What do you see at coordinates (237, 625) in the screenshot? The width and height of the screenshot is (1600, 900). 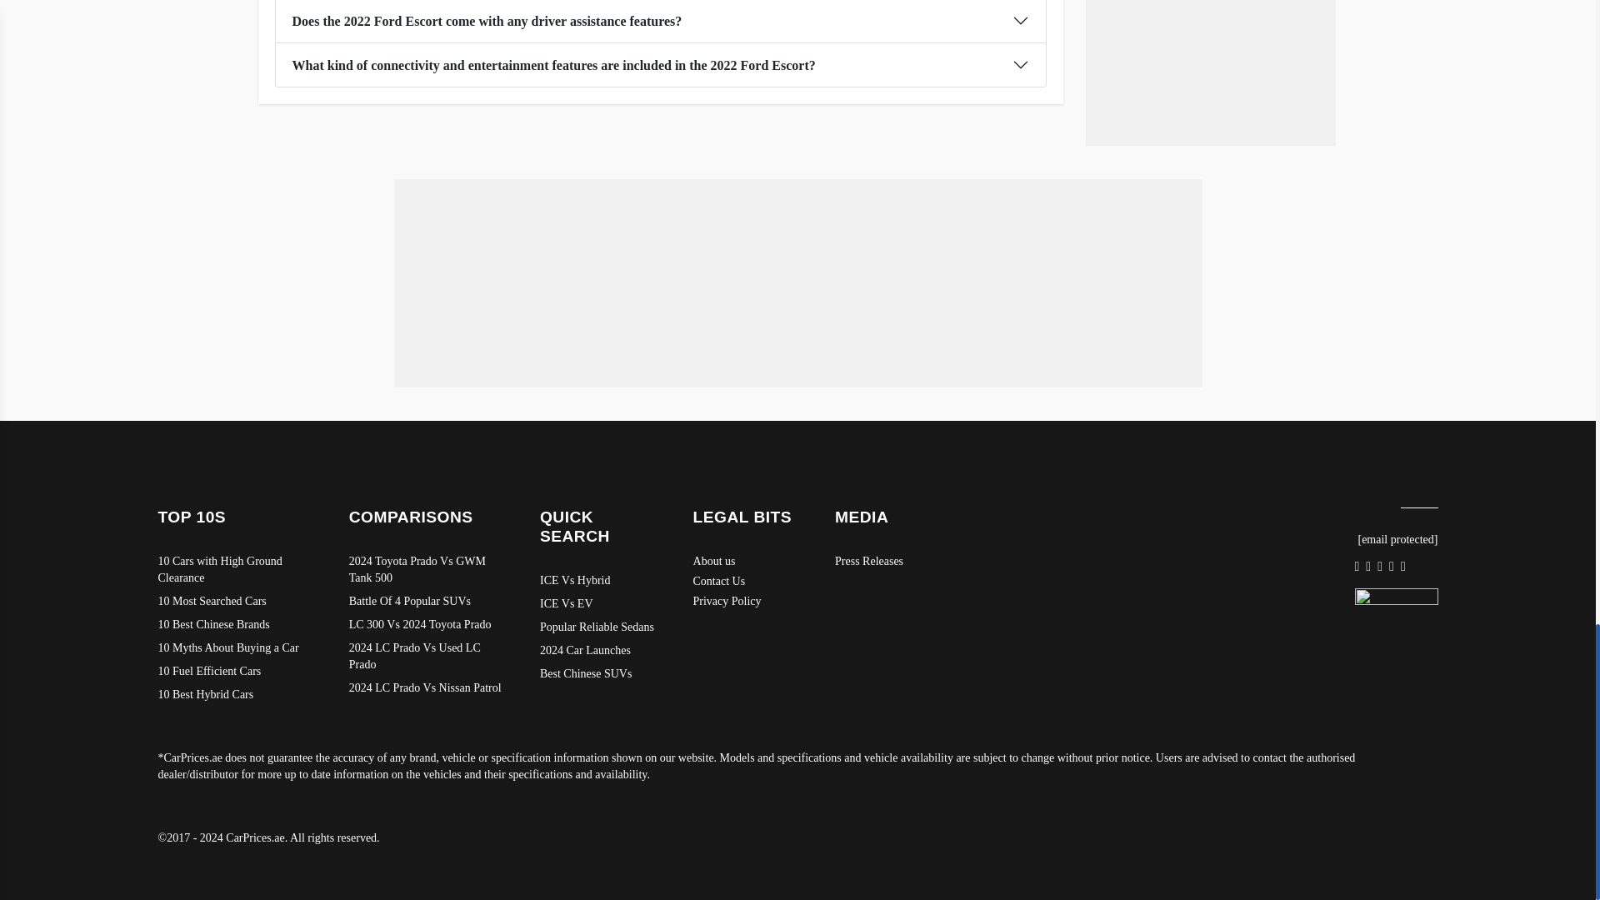 I see `10 Best Chinese Brands` at bounding box center [237, 625].